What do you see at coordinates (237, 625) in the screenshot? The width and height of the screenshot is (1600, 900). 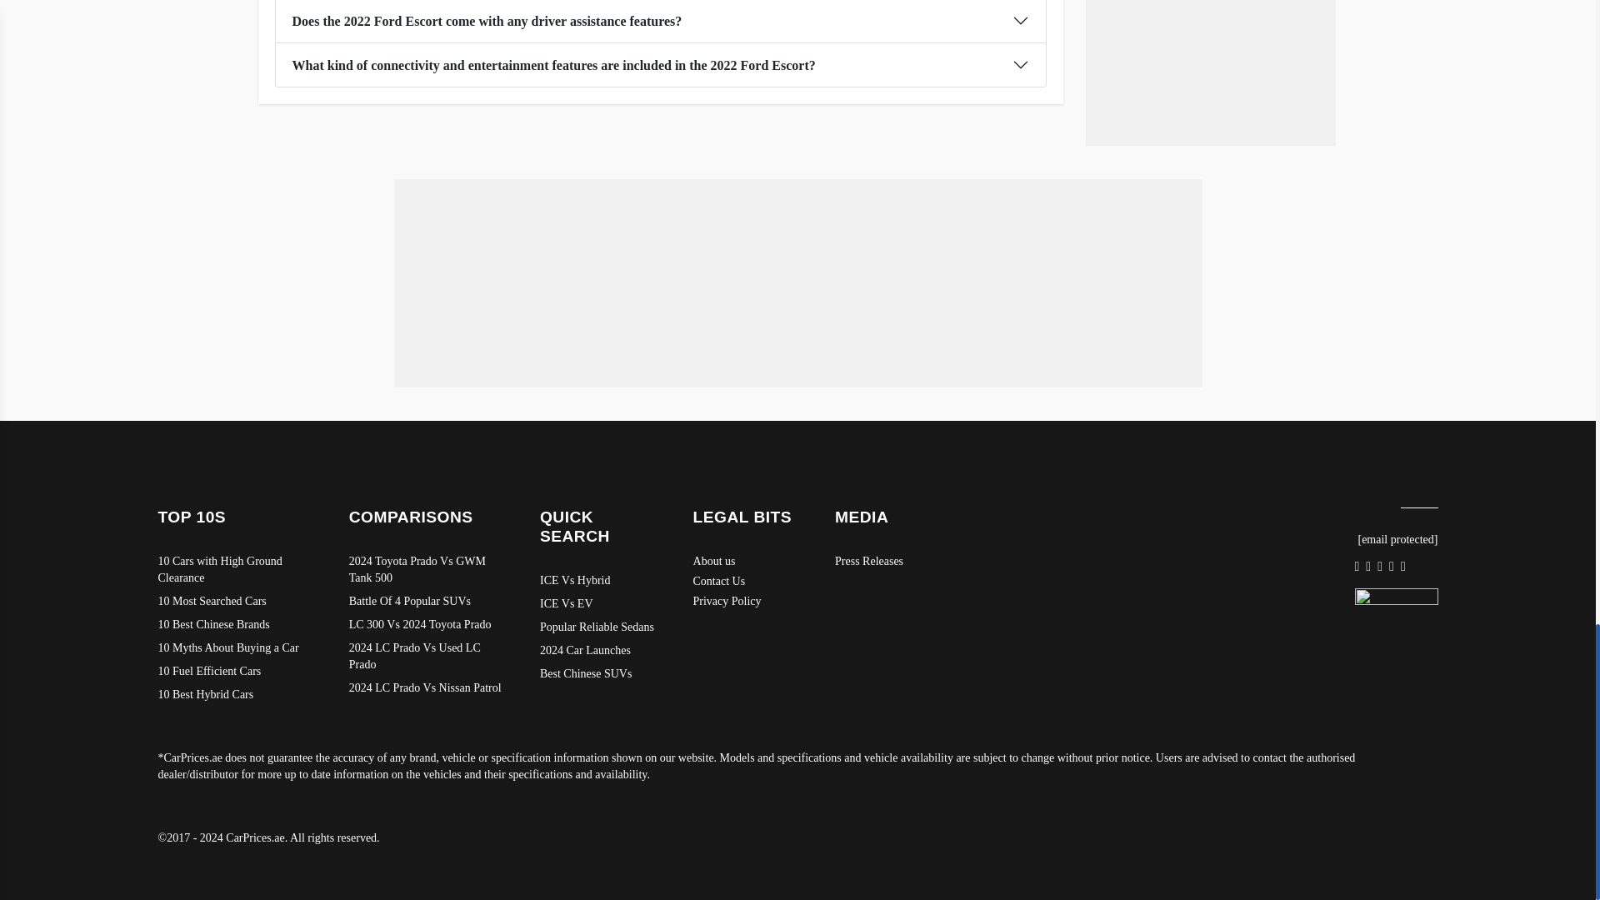 I see `10 Best Chinese Brands` at bounding box center [237, 625].